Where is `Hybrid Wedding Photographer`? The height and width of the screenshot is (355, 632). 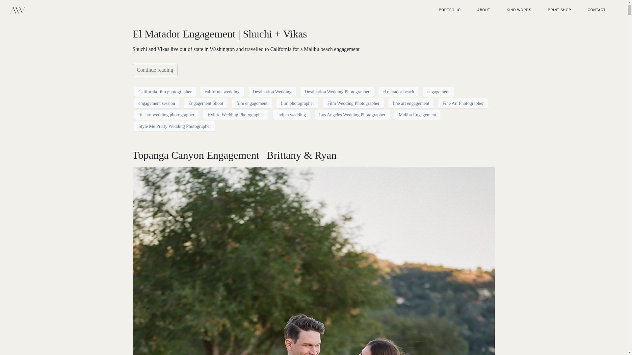
Hybrid Wedding Photographer is located at coordinates (235, 114).